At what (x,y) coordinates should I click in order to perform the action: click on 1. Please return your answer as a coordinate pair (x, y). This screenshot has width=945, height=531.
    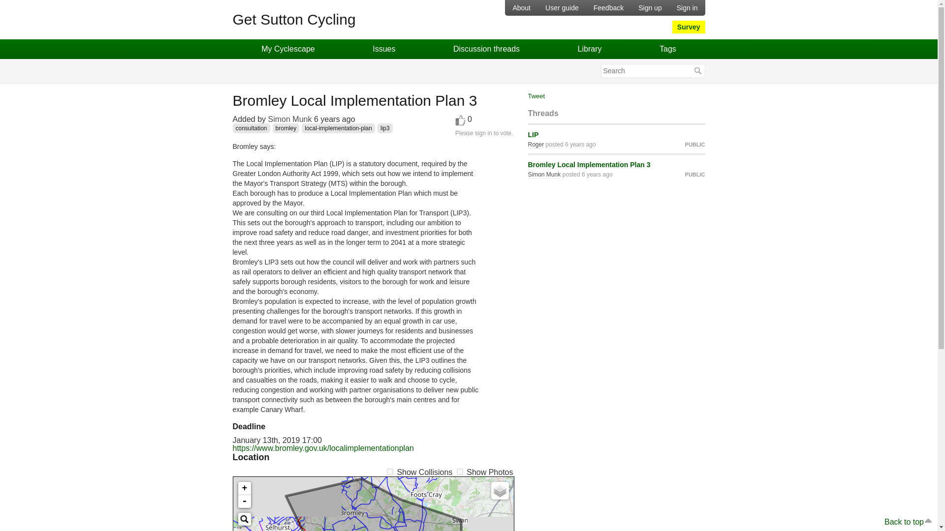
    Looking at the image, I should click on (460, 471).